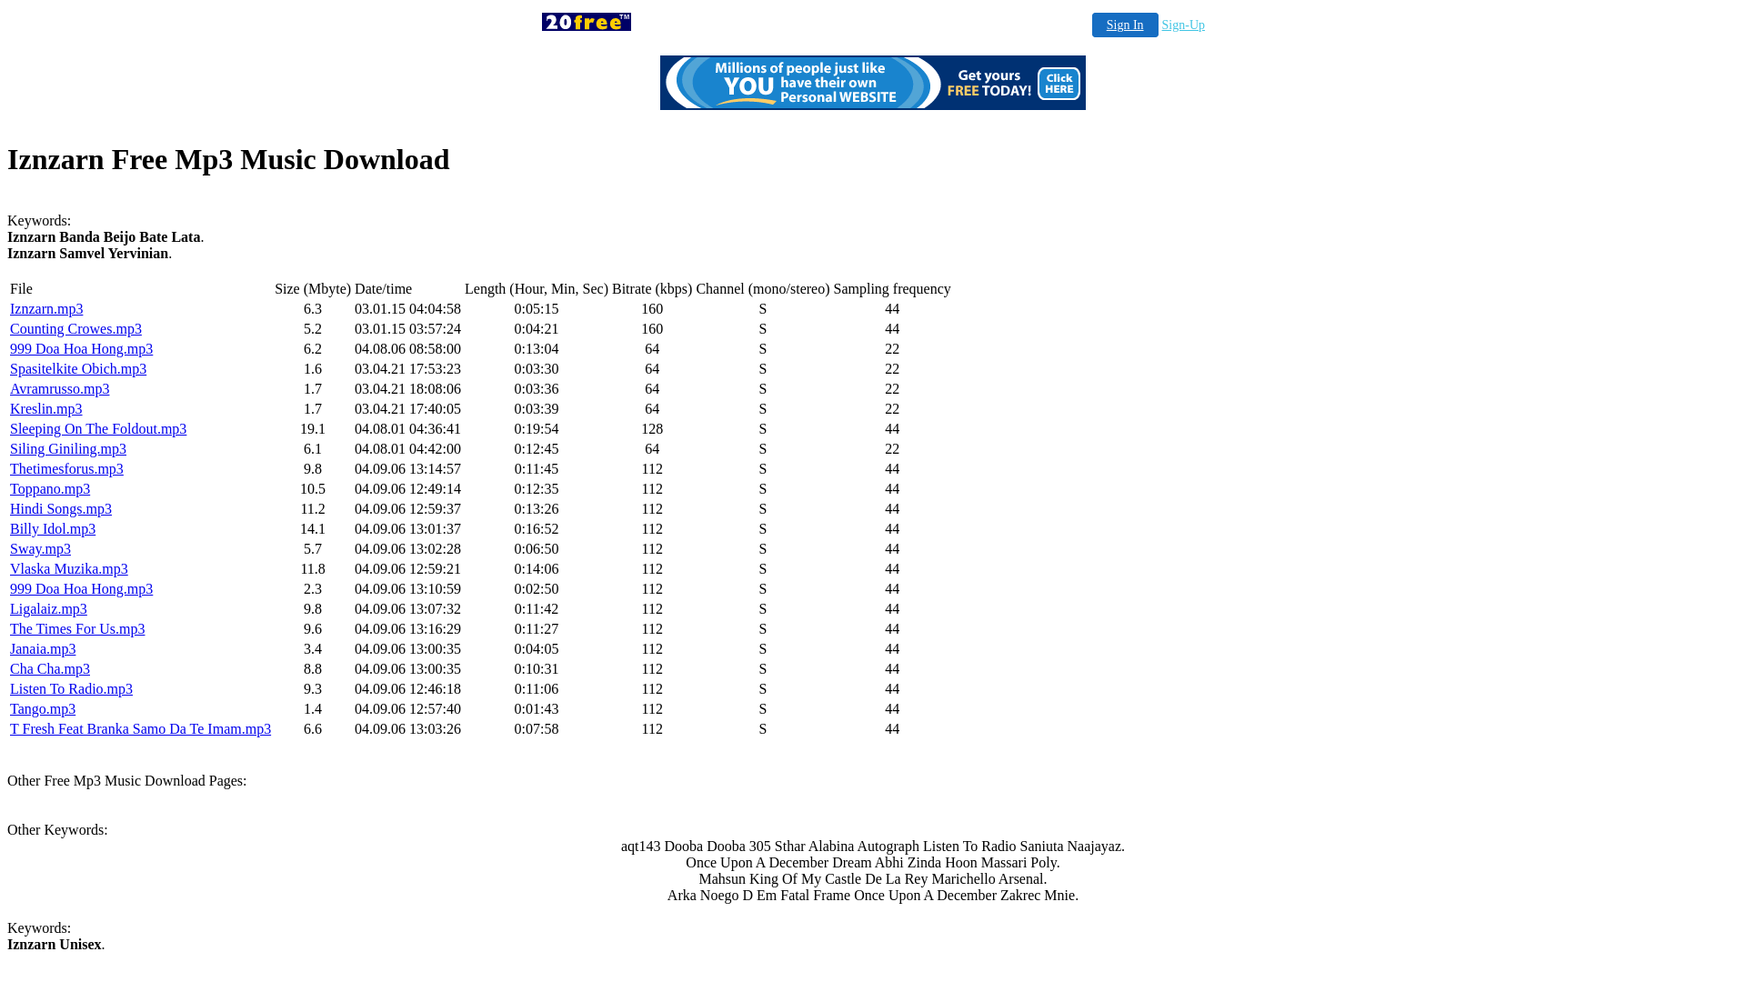 The height and width of the screenshot is (982, 1746). I want to click on 999 Doa Hoa Hong.mp3, so click(82, 349).